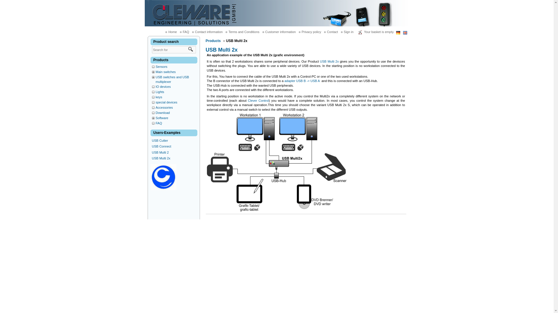 The width and height of the screenshot is (558, 313). Describe the element at coordinates (163, 113) in the screenshot. I see `Download` at that location.